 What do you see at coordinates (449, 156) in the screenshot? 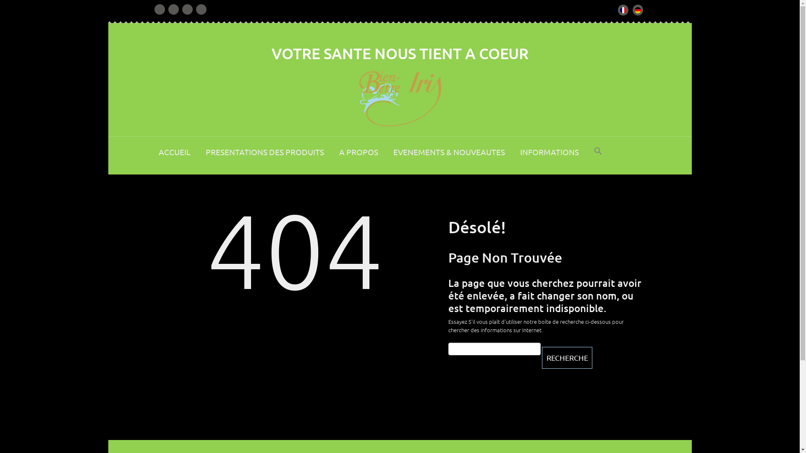
I see `EVENEMENTS & NOUVEAUTES` at bounding box center [449, 156].